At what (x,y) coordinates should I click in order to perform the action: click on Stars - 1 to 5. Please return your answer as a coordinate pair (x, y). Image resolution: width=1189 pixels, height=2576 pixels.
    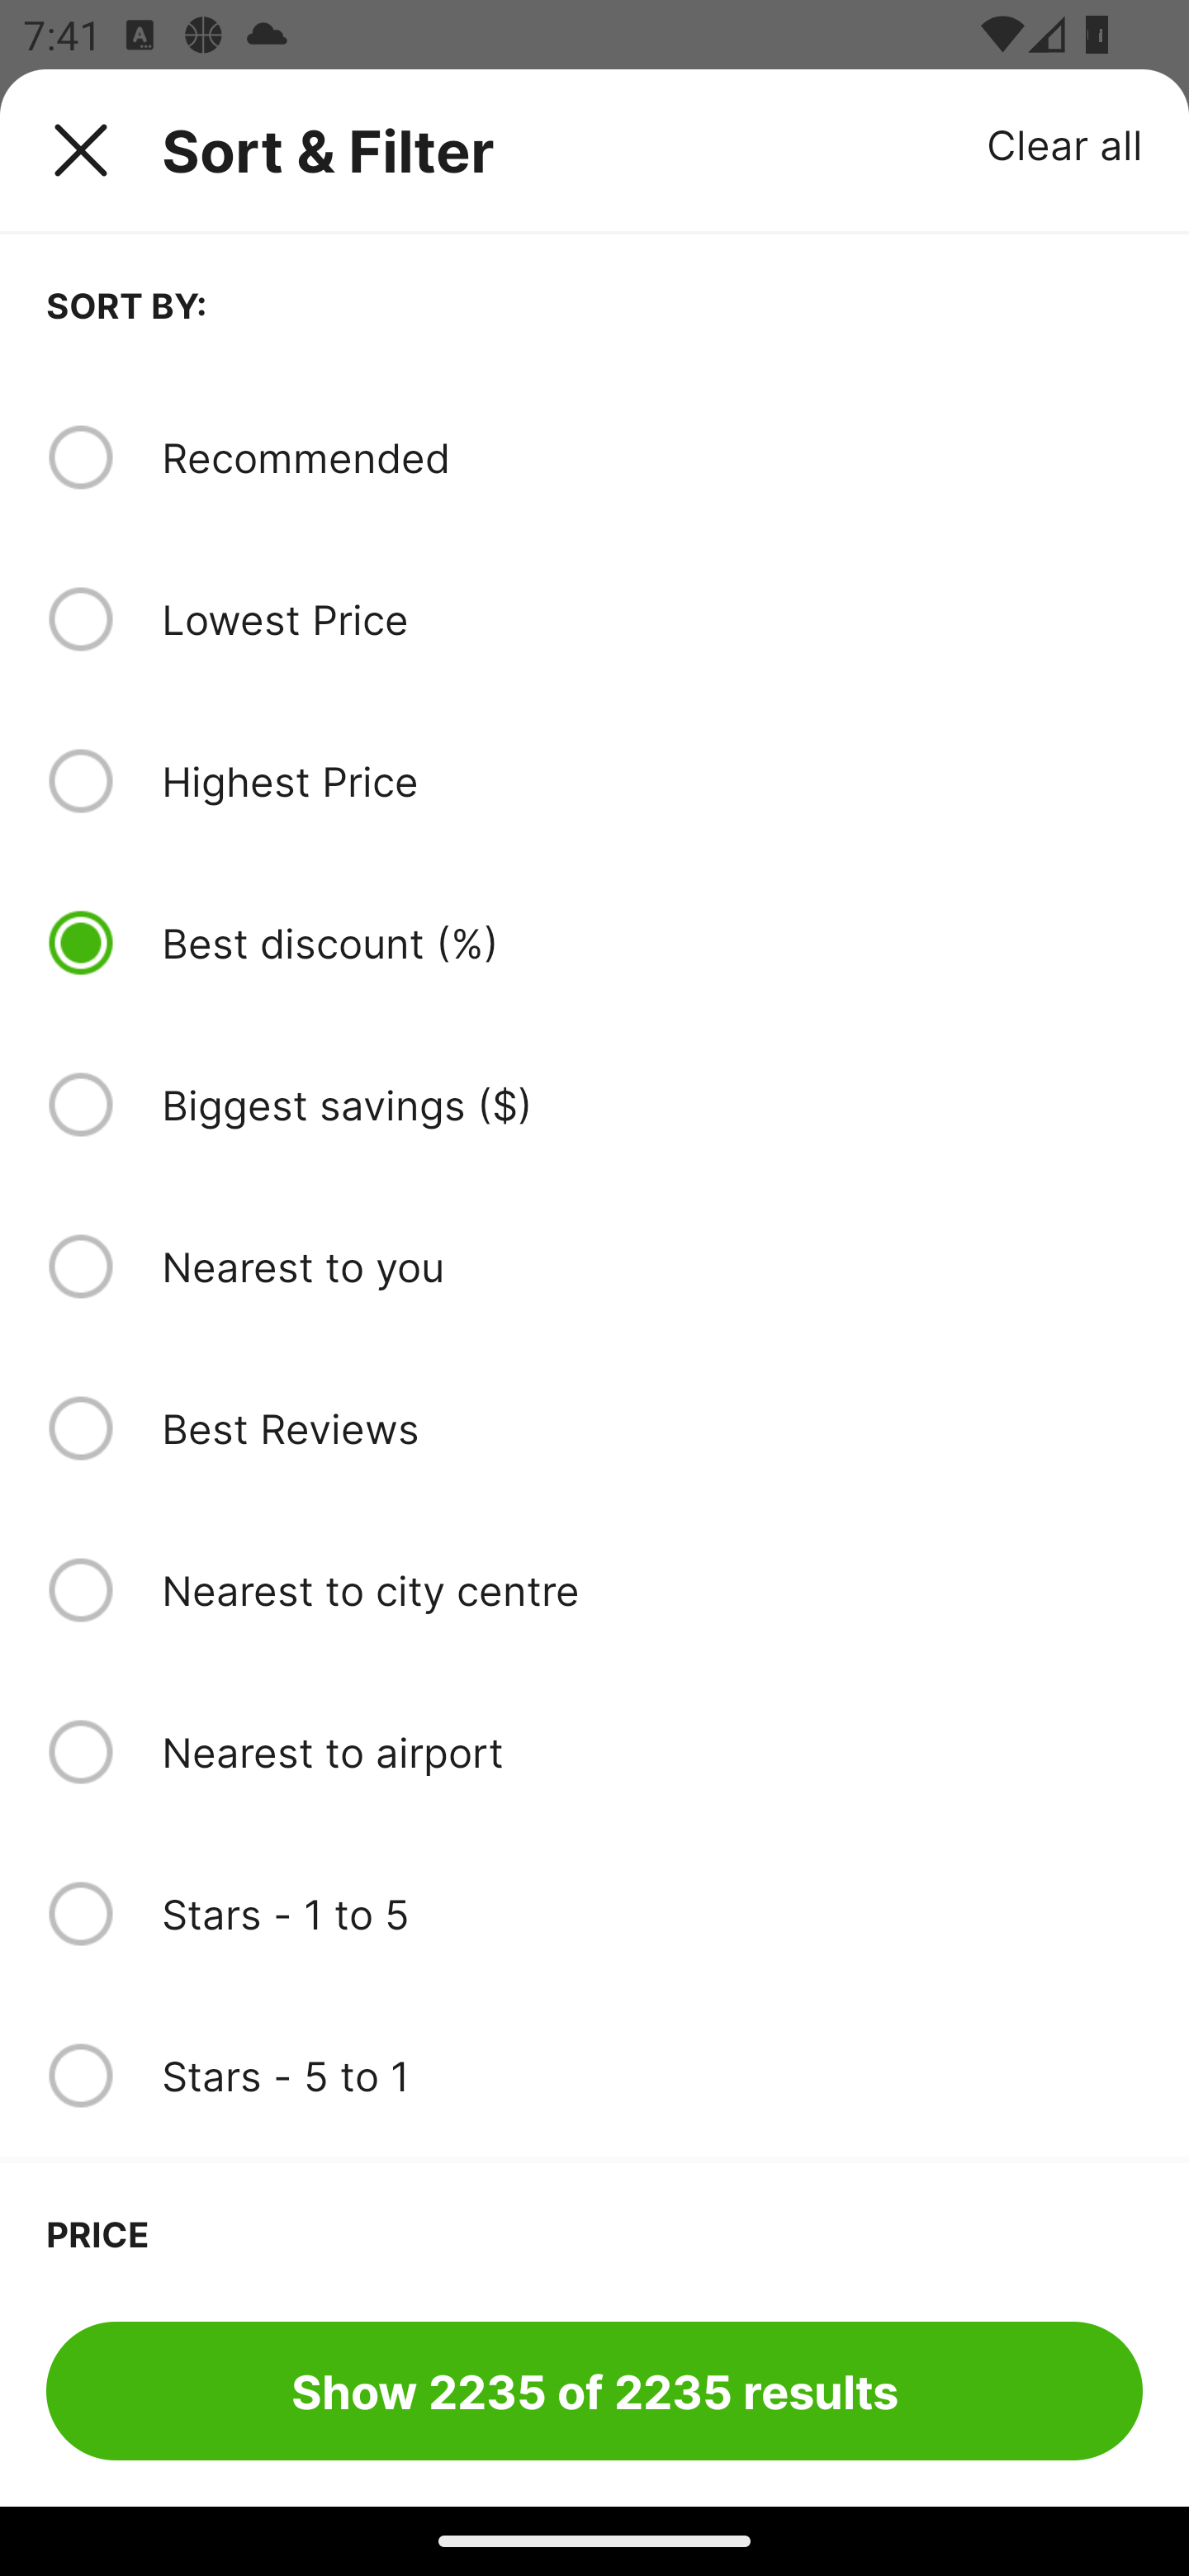
    Looking at the image, I should click on (651, 1914).